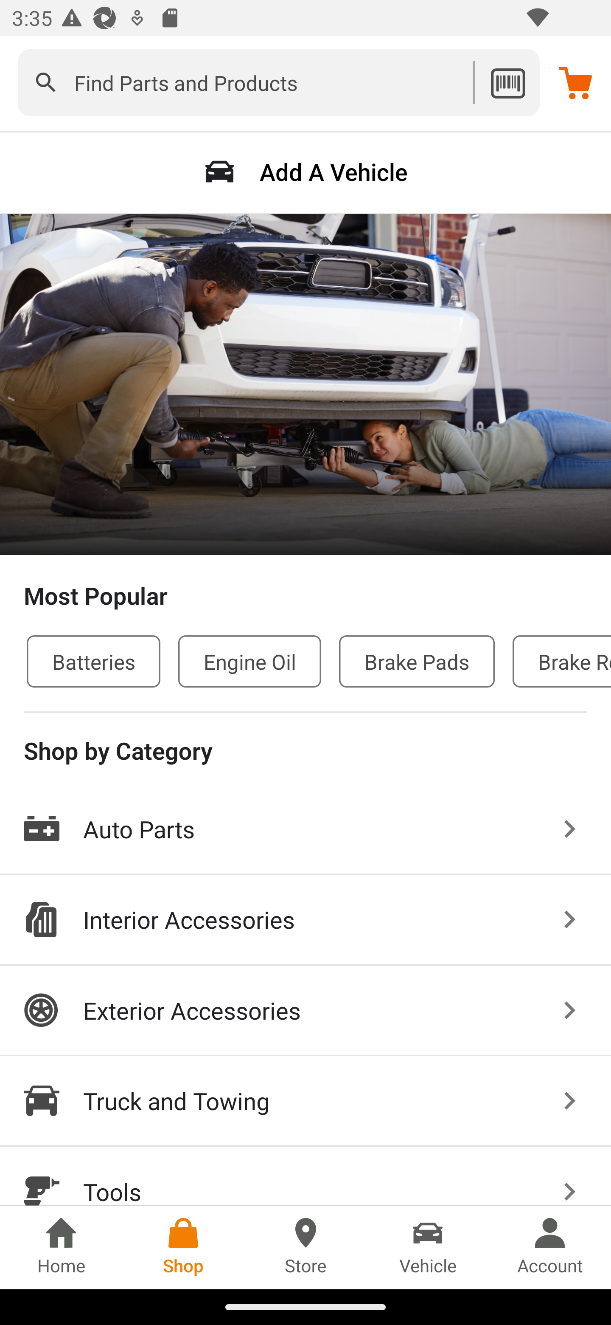 The image size is (611, 1325). What do you see at coordinates (305, 1176) in the screenshot?
I see `Tools category  Tools ` at bounding box center [305, 1176].